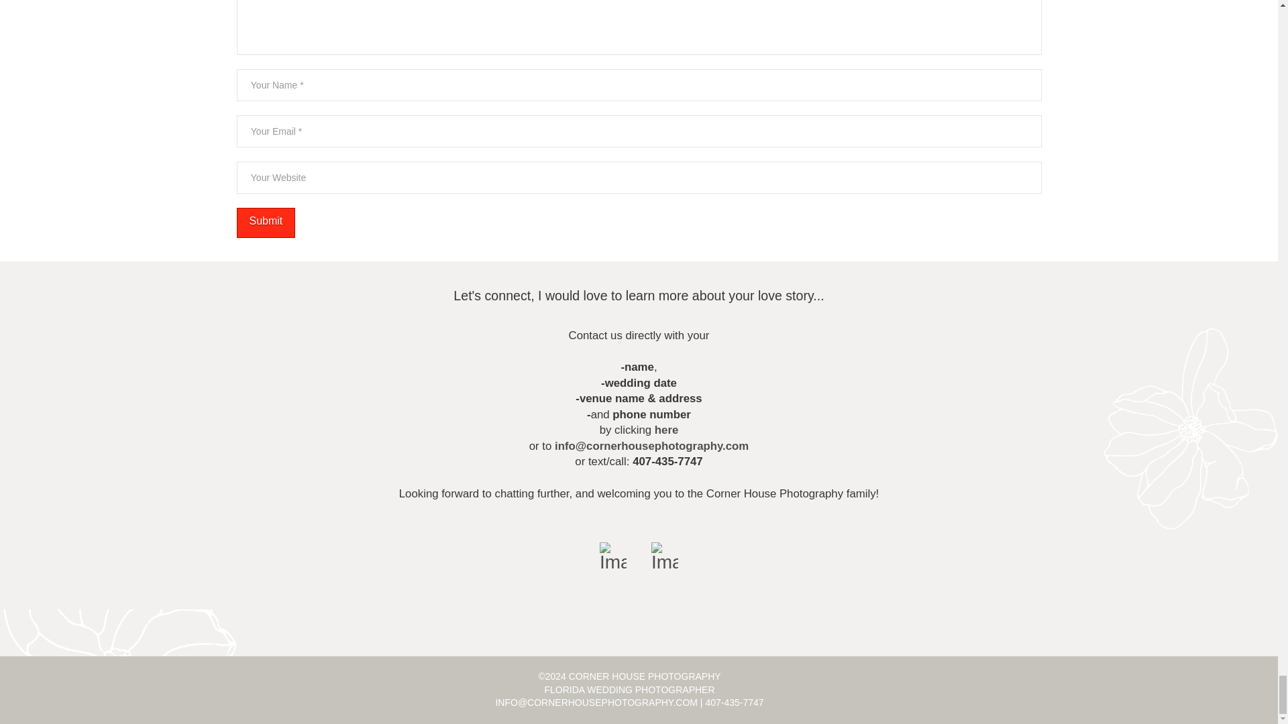 Image resolution: width=1288 pixels, height=724 pixels. I want to click on Submit, so click(265, 223).